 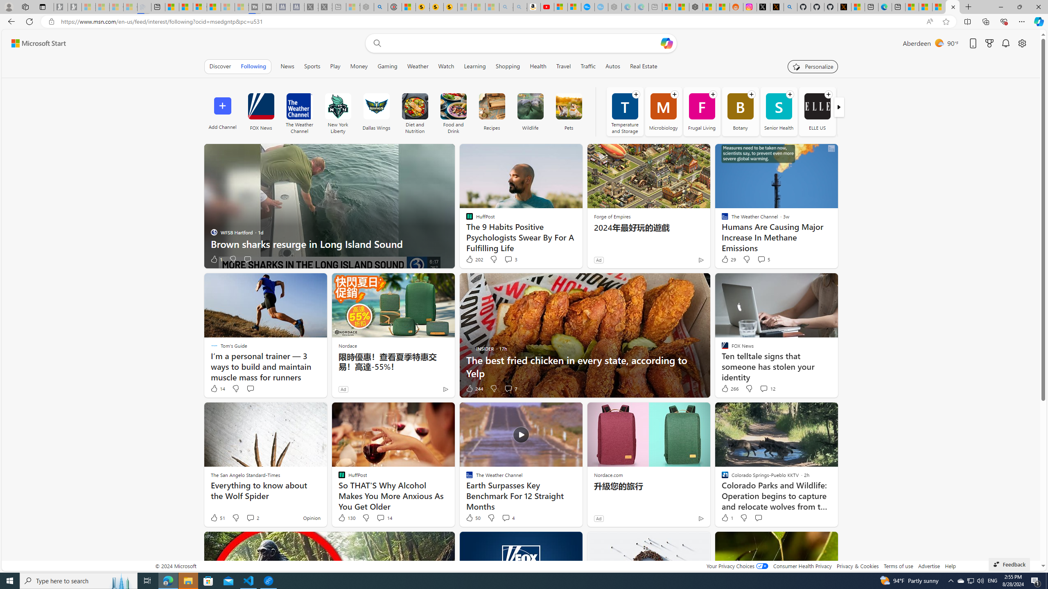 I want to click on poe - Search, so click(x=381, y=7).